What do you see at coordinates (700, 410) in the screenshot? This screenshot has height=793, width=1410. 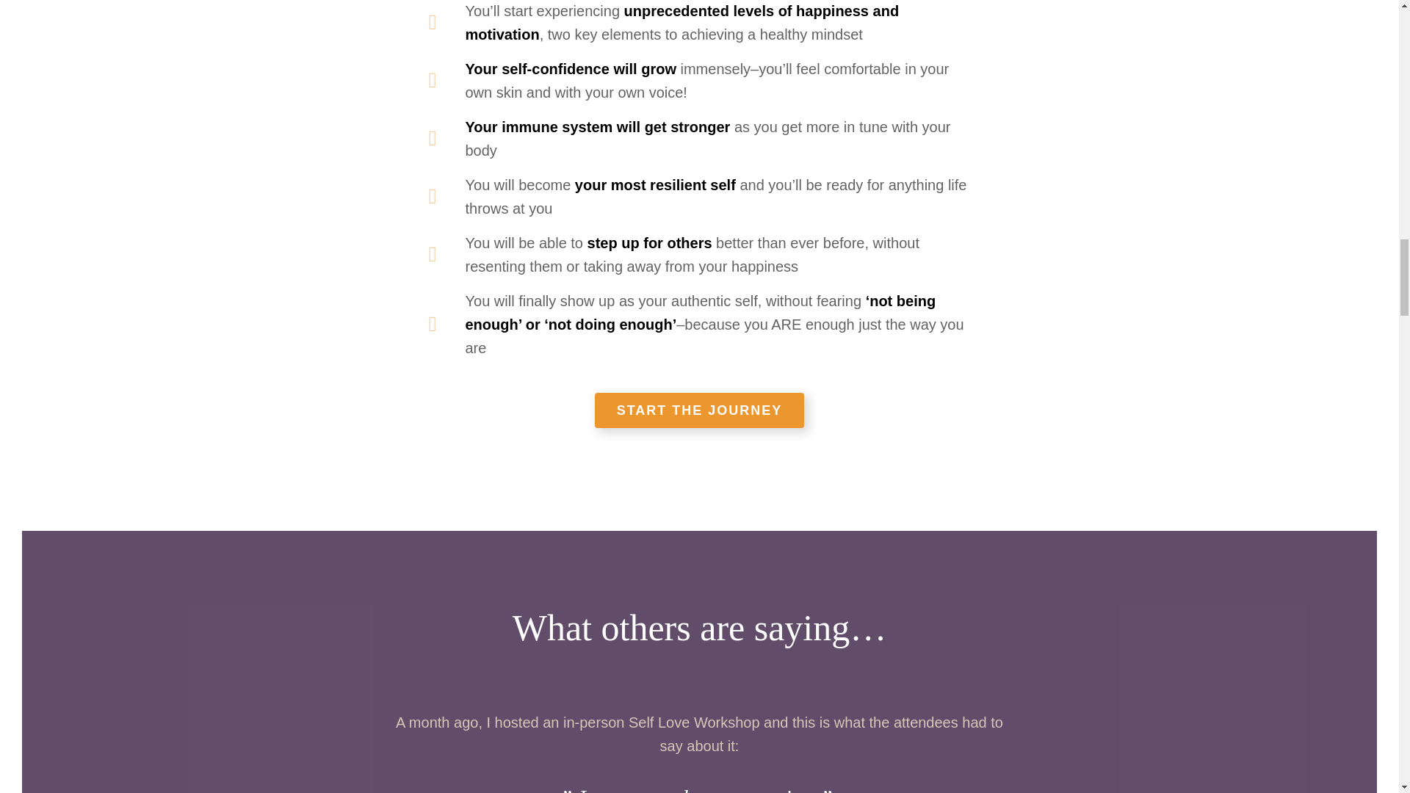 I see `START THE JOURNEY` at bounding box center [700, 410].